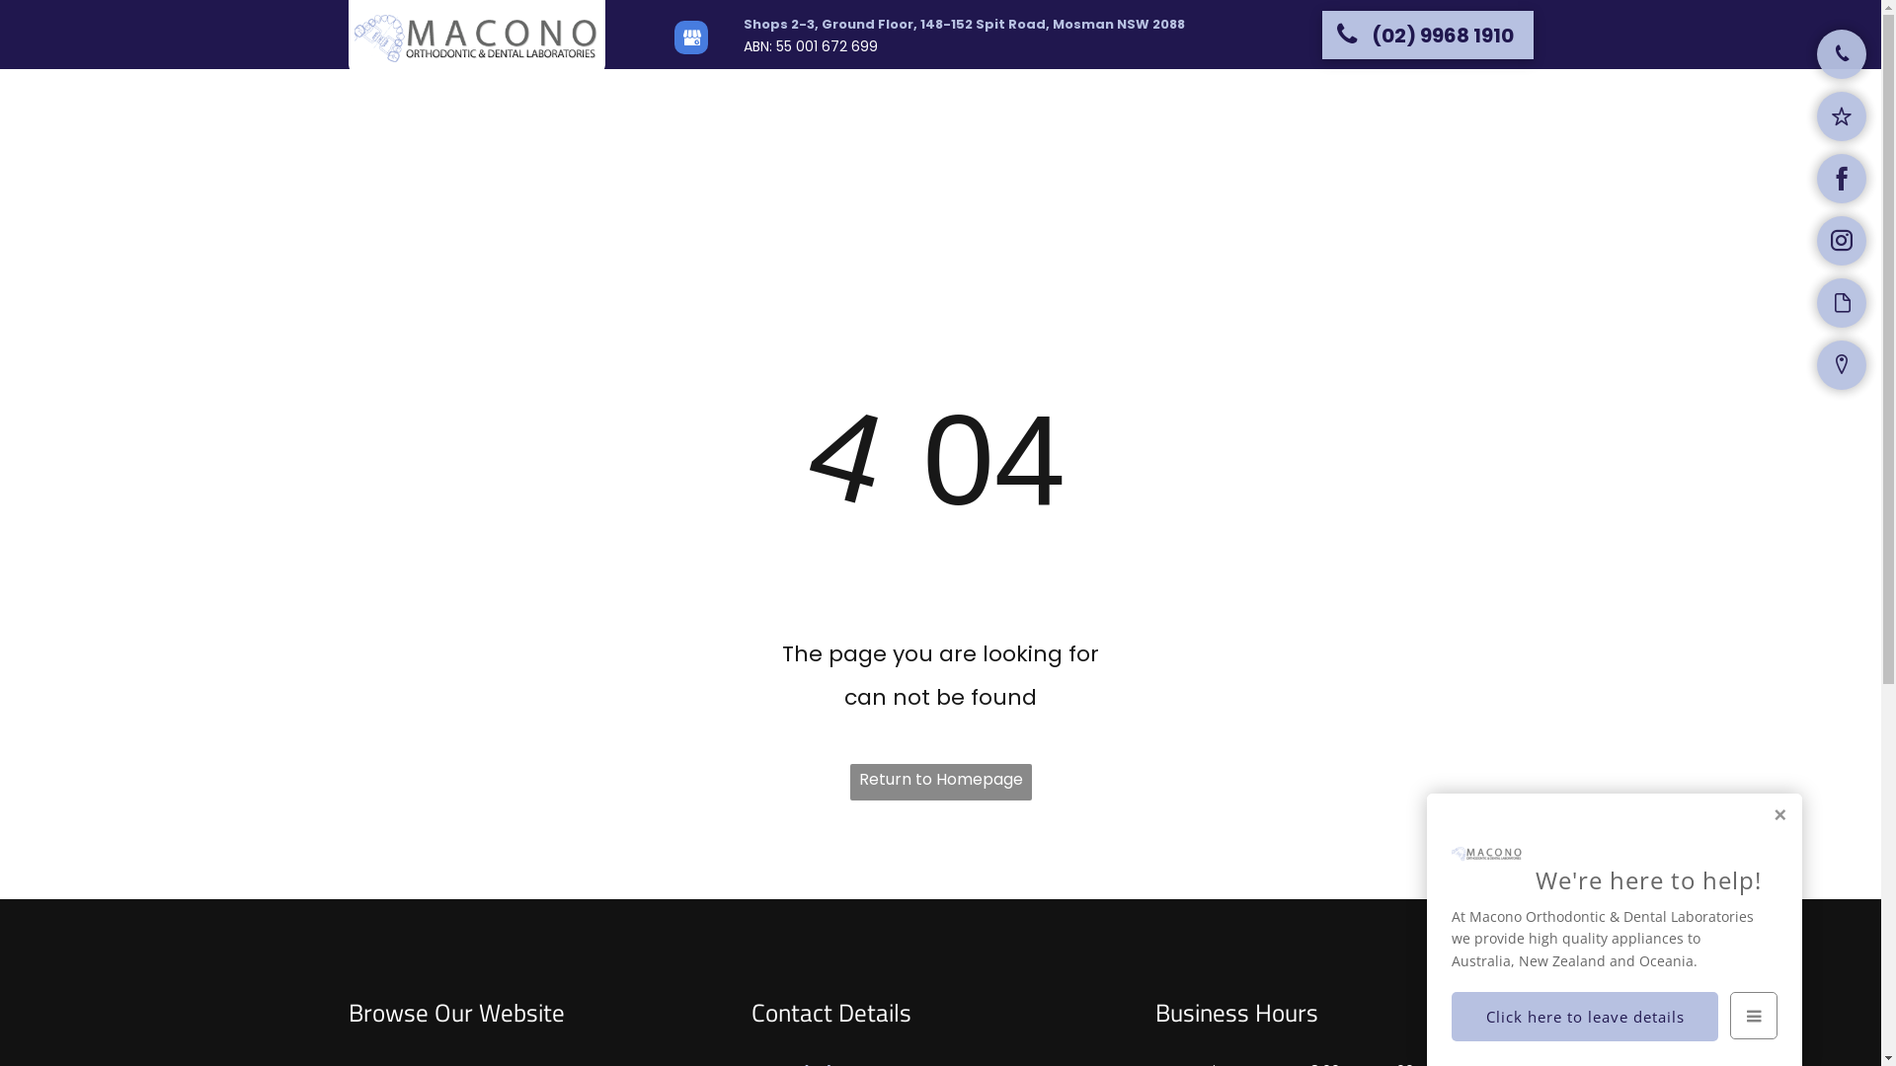 The width and height of the screenshot is (1896, 1066). I want to click on CONTACT US, so click(1471, 102).